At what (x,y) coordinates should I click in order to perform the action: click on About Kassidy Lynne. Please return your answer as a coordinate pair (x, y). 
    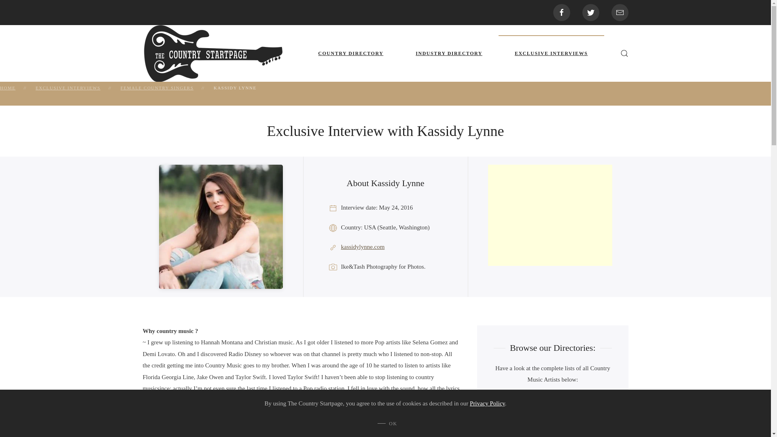
    Looking at the image, I should click on (385, 183).